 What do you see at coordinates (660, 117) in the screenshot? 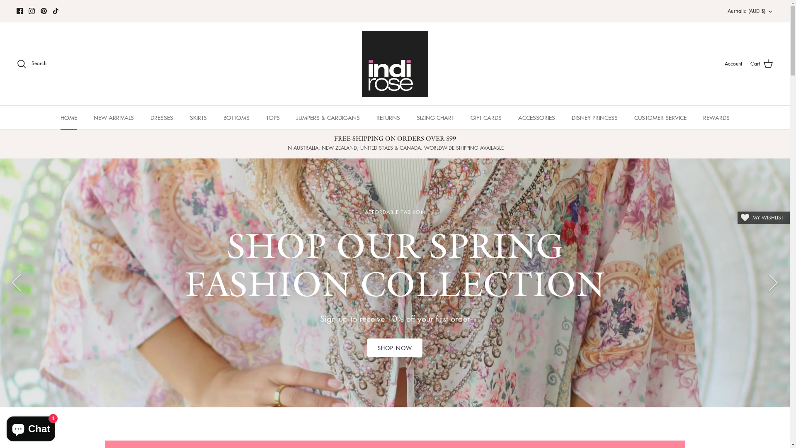
I see `CUSTOMER SERVICE` at bounding box center [660, 117].